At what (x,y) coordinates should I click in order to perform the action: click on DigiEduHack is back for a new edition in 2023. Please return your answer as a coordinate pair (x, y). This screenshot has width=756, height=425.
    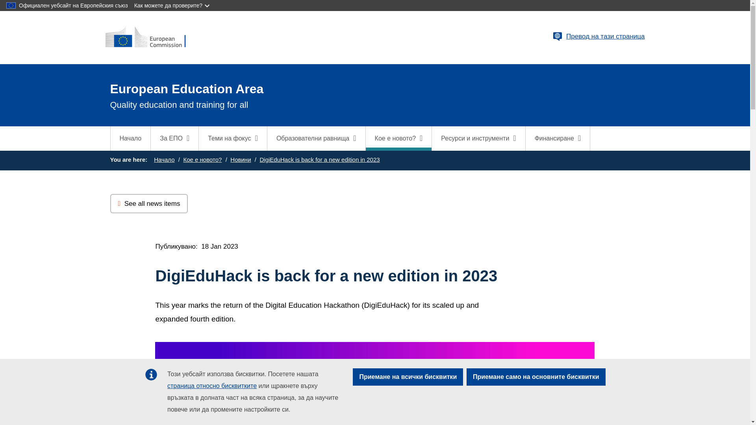
    Looking at the image, I should click on (319, 159).